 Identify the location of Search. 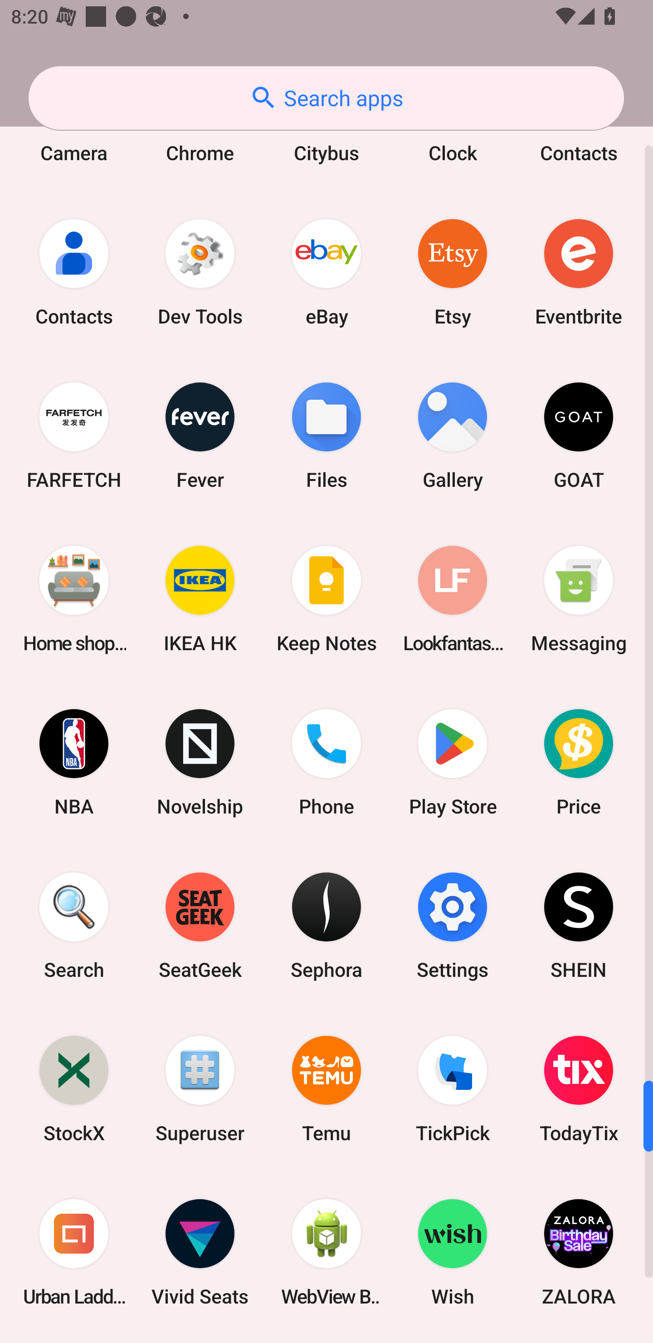
(74, 925).